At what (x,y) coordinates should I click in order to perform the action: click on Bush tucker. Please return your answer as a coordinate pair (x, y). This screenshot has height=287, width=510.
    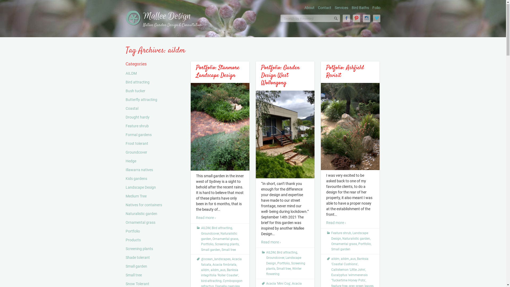
    Looking at the image, I should click on (135, 91).